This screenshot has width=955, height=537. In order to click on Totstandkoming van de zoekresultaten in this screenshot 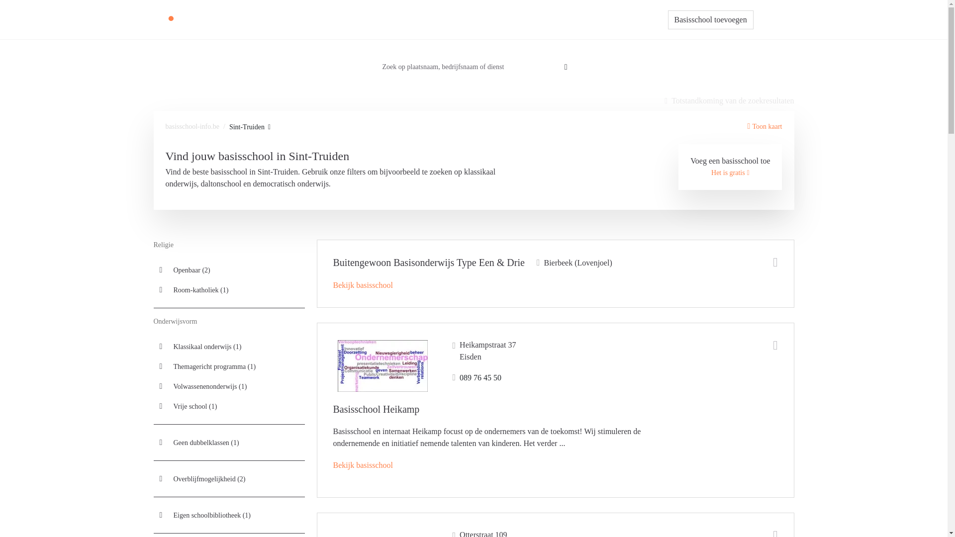, I will do `click(729, 101)`.